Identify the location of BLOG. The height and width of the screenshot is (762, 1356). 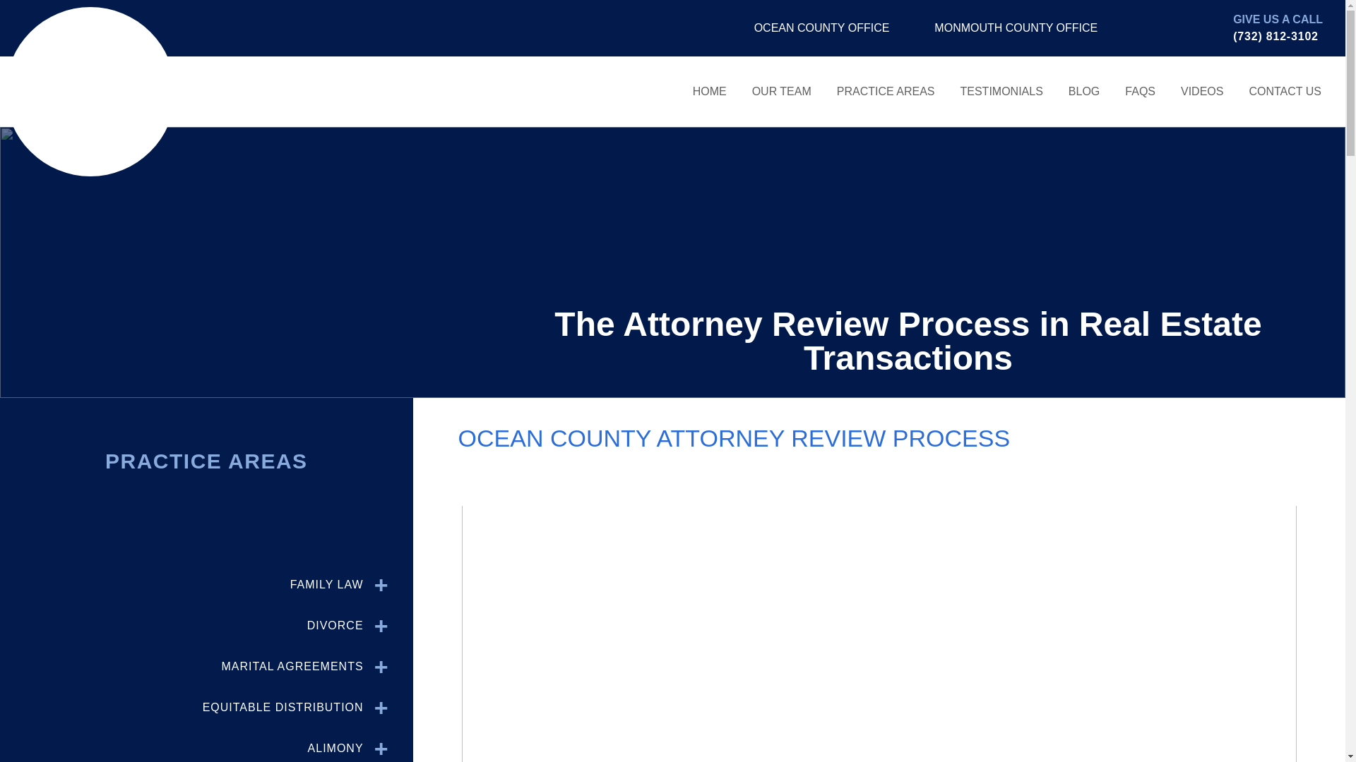
(1083, 91).